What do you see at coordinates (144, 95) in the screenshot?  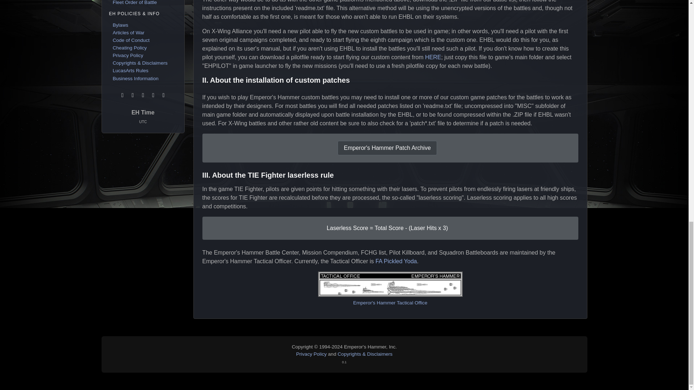 I see `Emperor's Hammer Twitter` at bounding box center [144, 95].